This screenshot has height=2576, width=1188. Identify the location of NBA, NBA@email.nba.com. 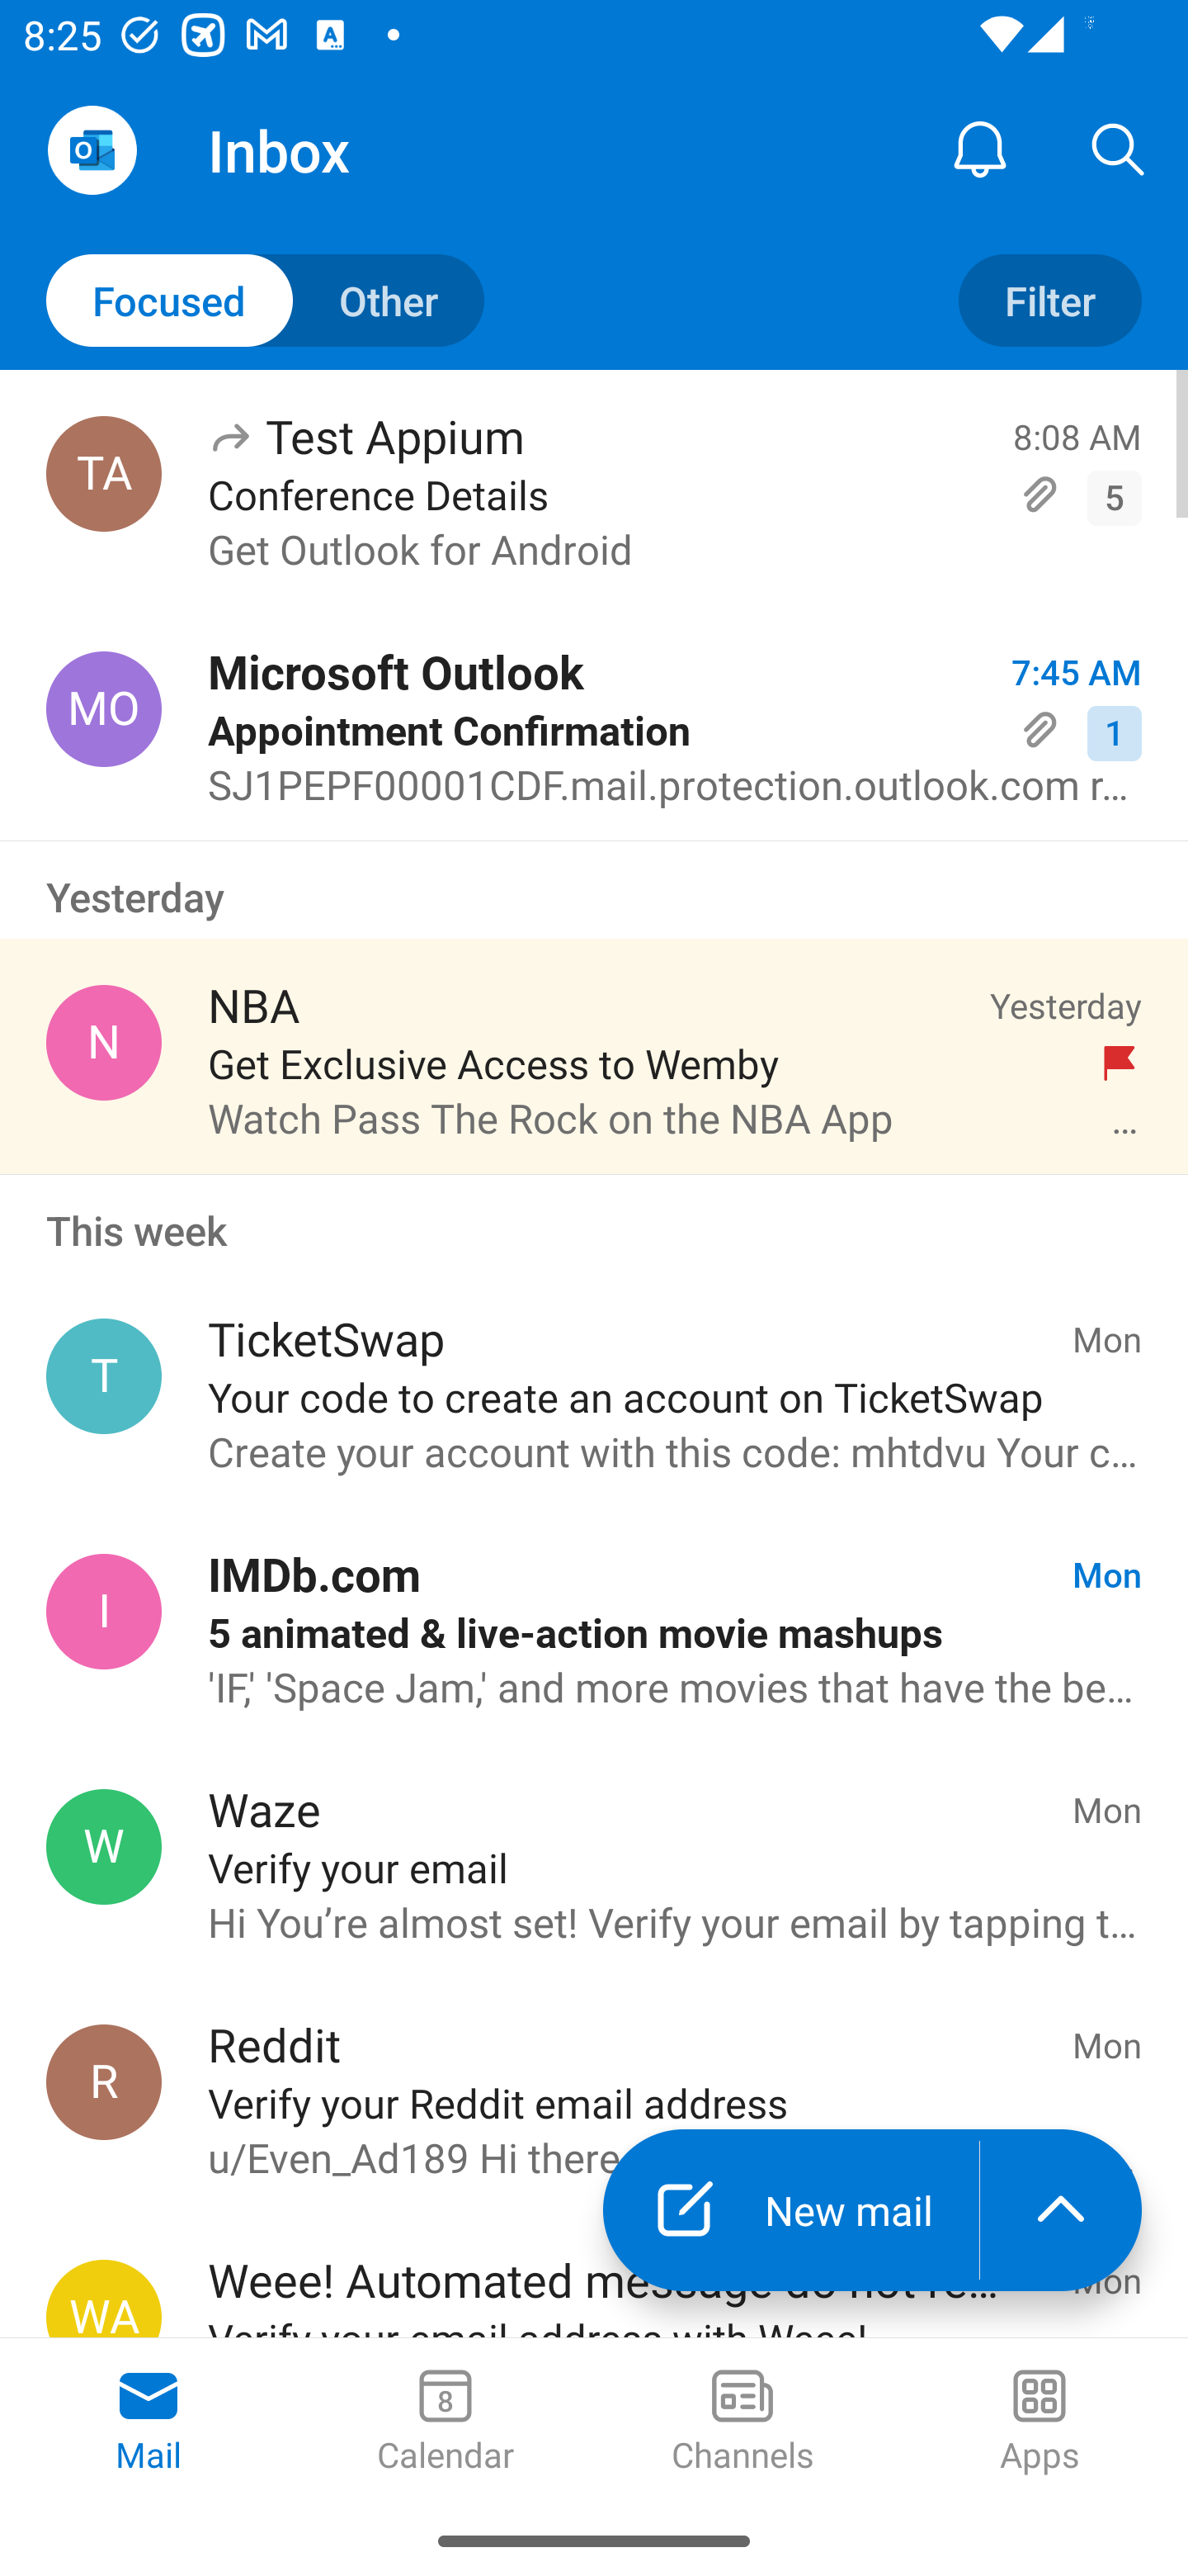
(104, 1042).